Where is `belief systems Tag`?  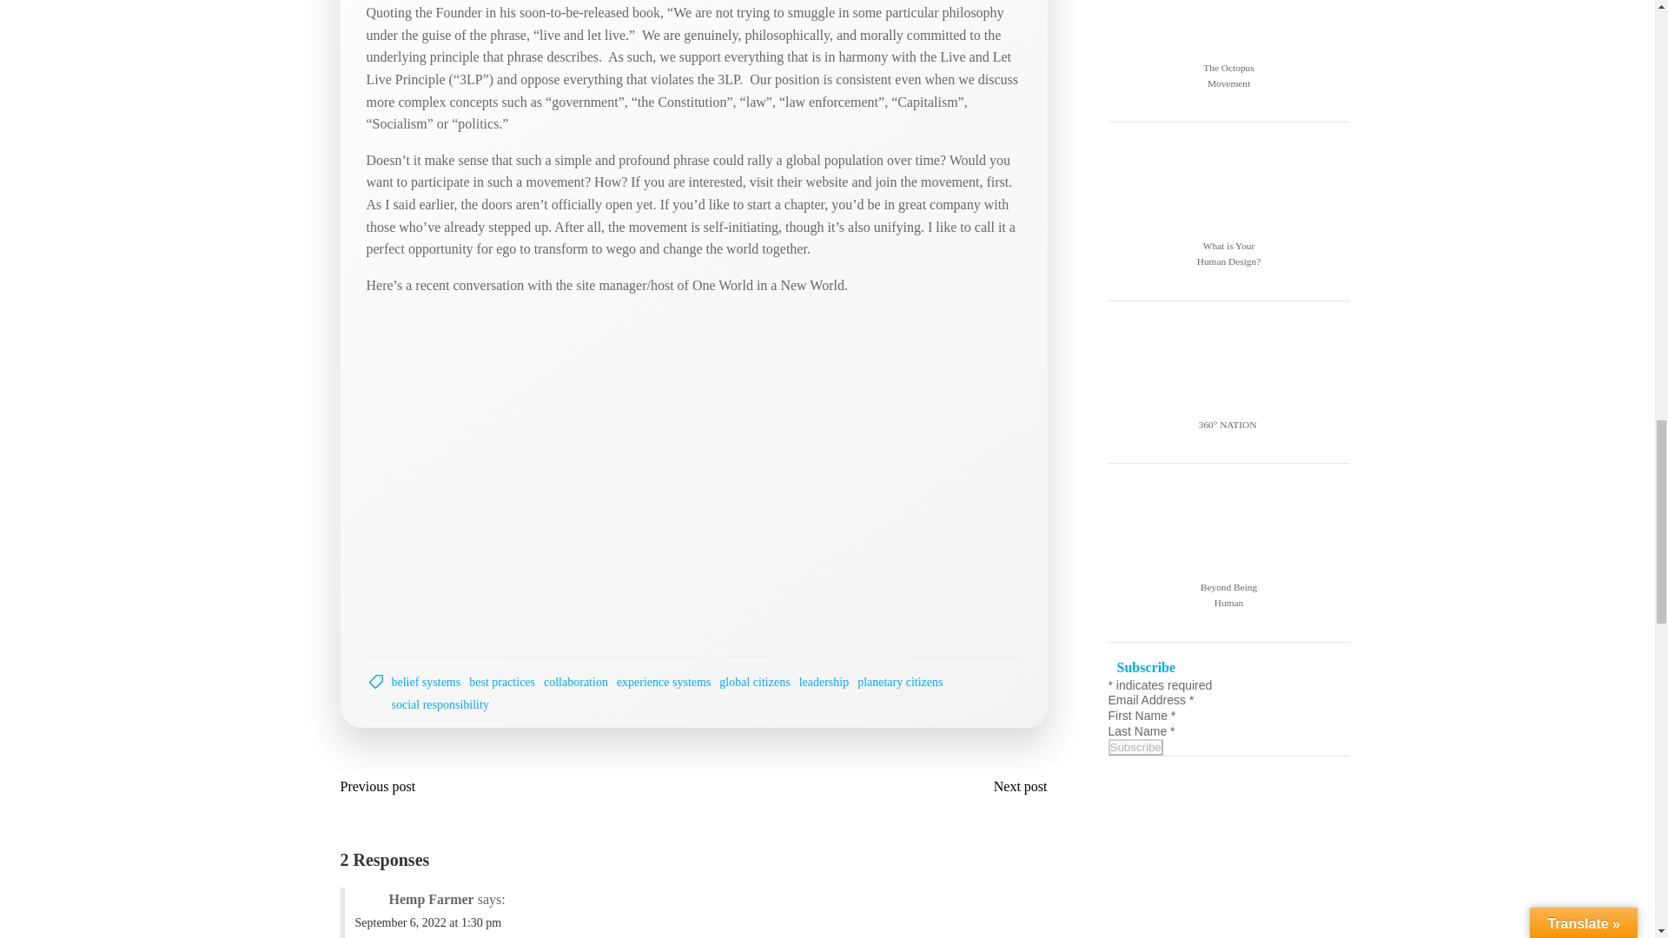 belief systems Tag is located at coordinates (425, 682).